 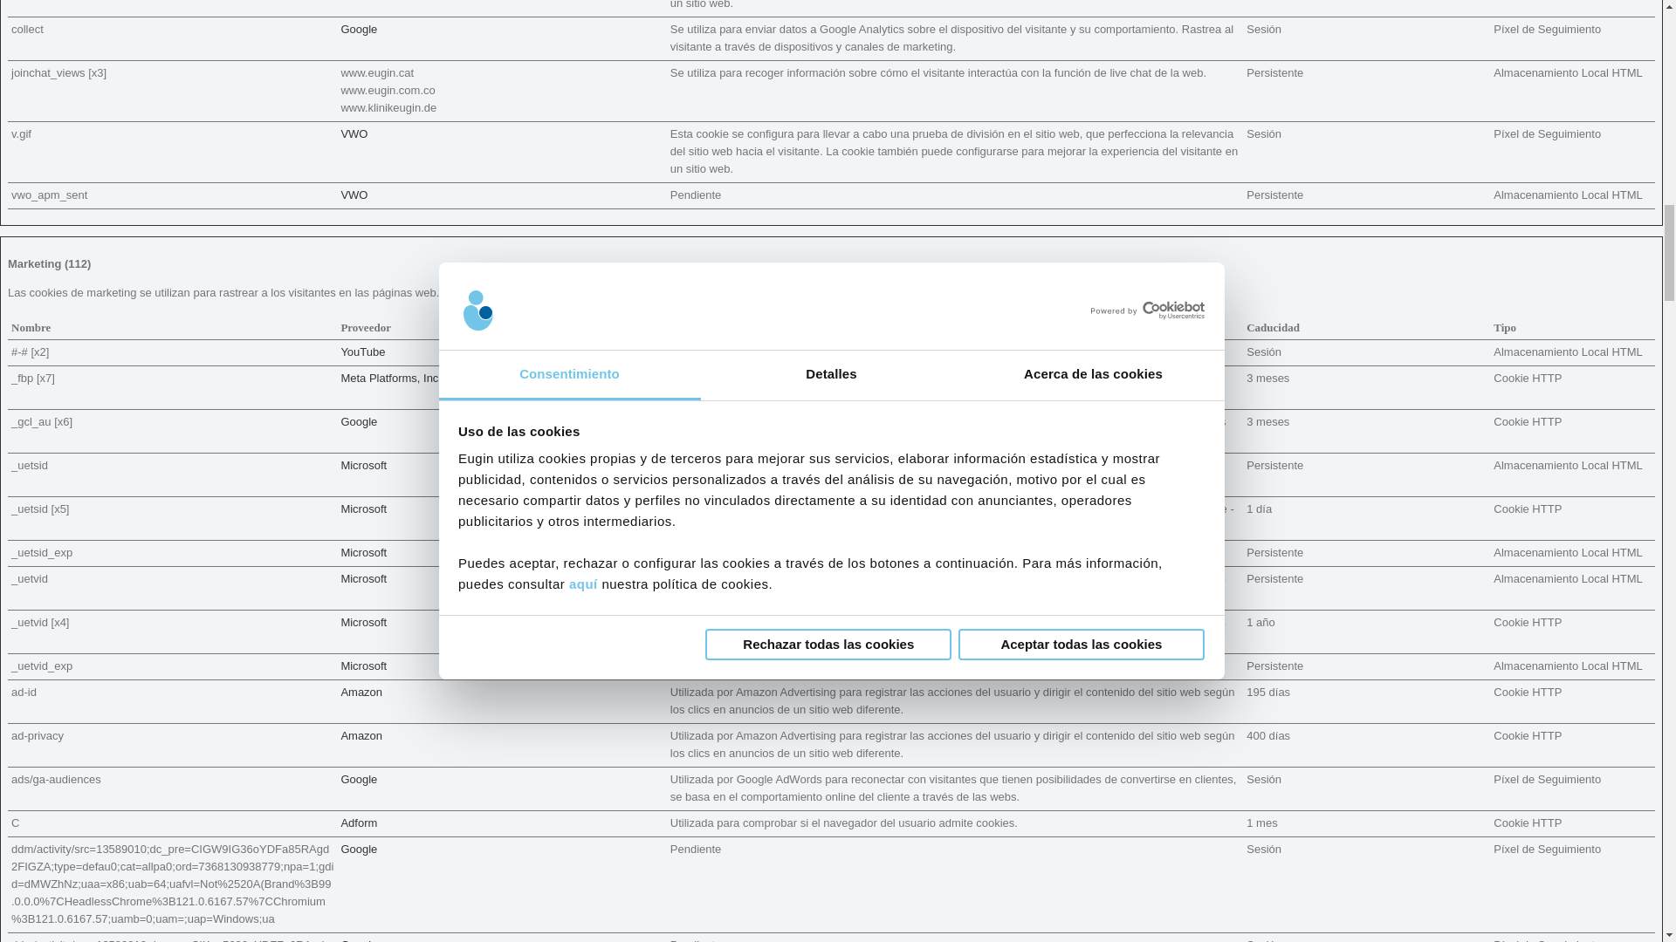 What do you see at coordinates (353, 133) in the screenshot?
I see `VWO` at bounding box center [353, 133].